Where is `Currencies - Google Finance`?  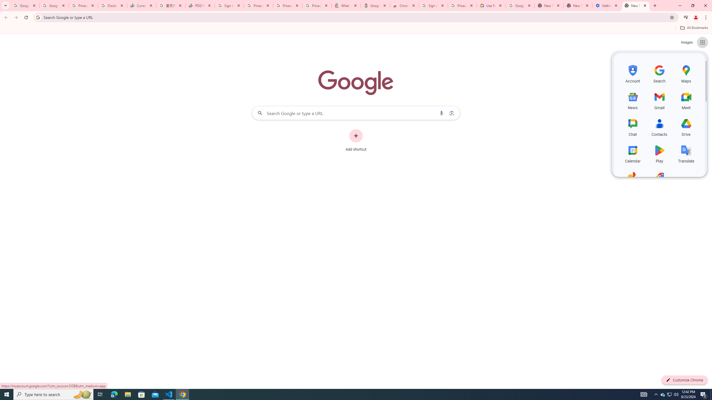 Currencies - Google Finance is located at coordinates (142, 6).